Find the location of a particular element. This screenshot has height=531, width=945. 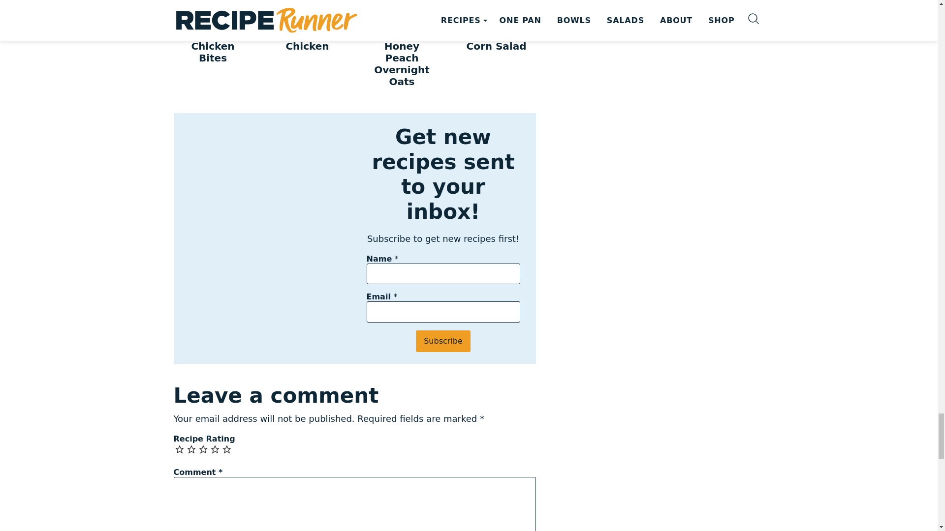

low carb is located at coordinates (220, 17).